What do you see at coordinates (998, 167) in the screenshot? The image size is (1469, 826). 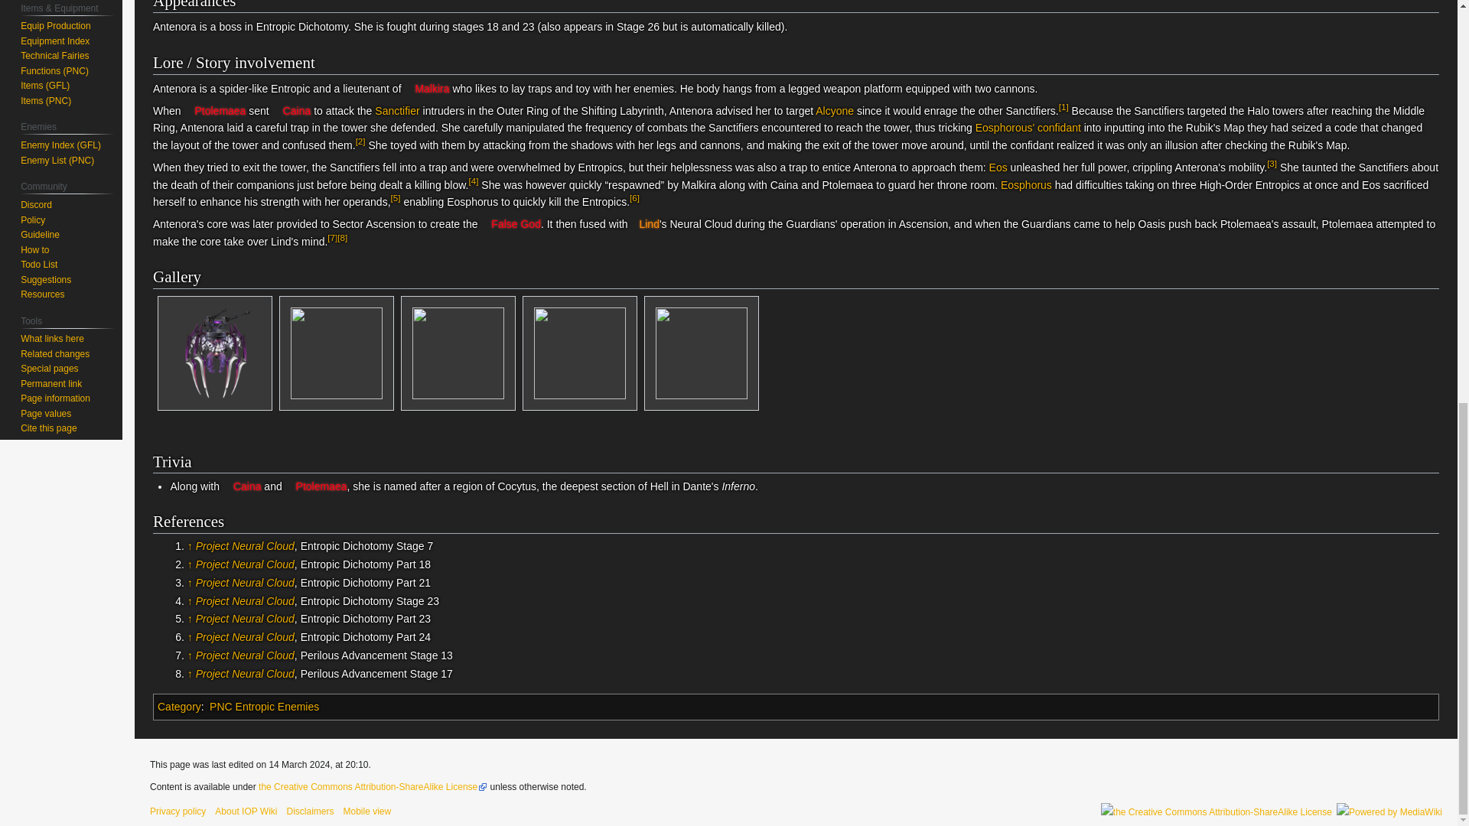 I see `Eos` at bounding box center [998, 167].